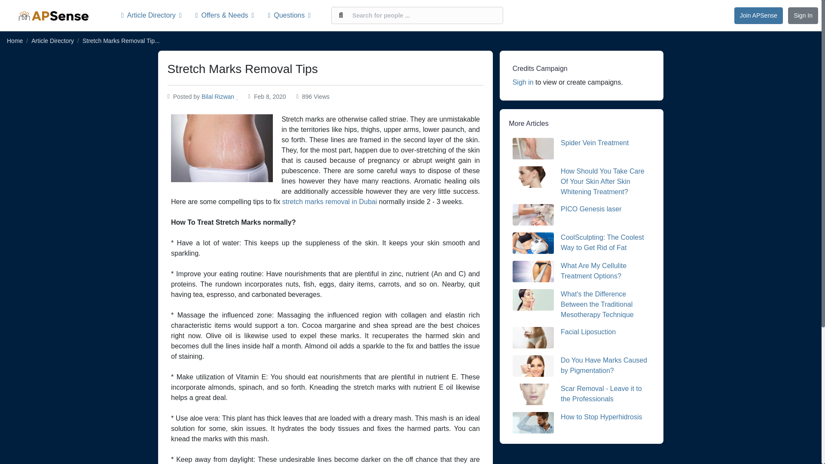  What do you see at coordinates (604, 365) in the screenshot?
I see `Do You Have Marks Caused by Pigmentation?` at bounding box center [604, 365].